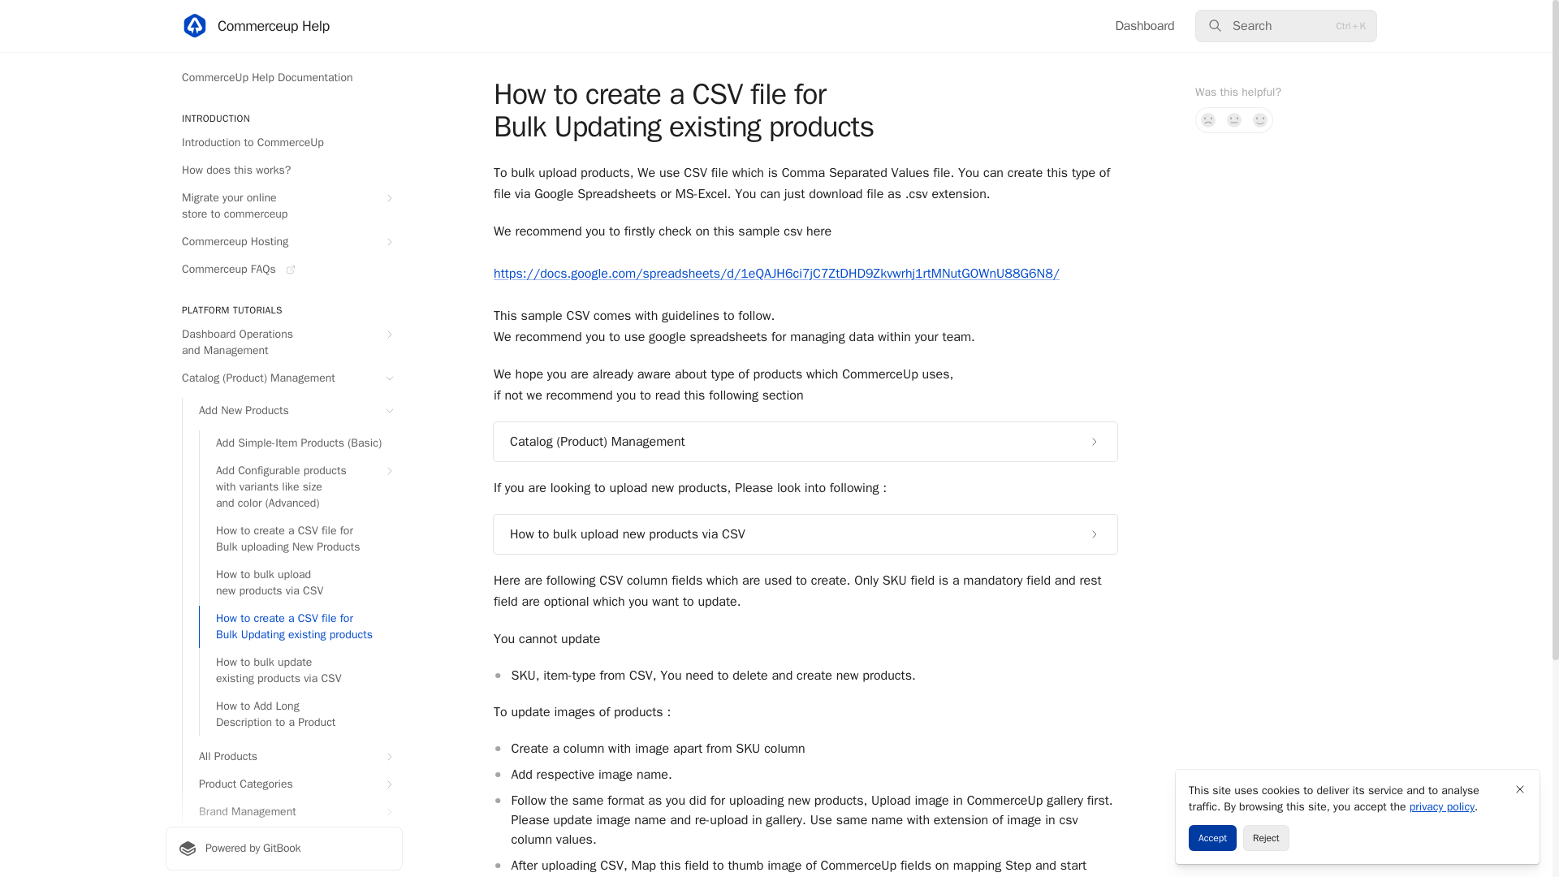 This screenshot has width=1559, height=877. What do you see at coordinates (283, 242) in the screenshot?
I see `Commerceup Hosting` at bounding box center [283, 242].